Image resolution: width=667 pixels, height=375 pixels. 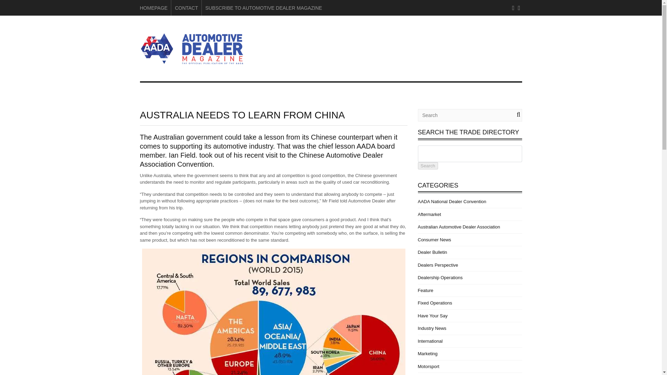 What do you see at coordinates (432, 252) in the screenshot?
I see `Dealer Bulletin` at bounding box center [432, 252].